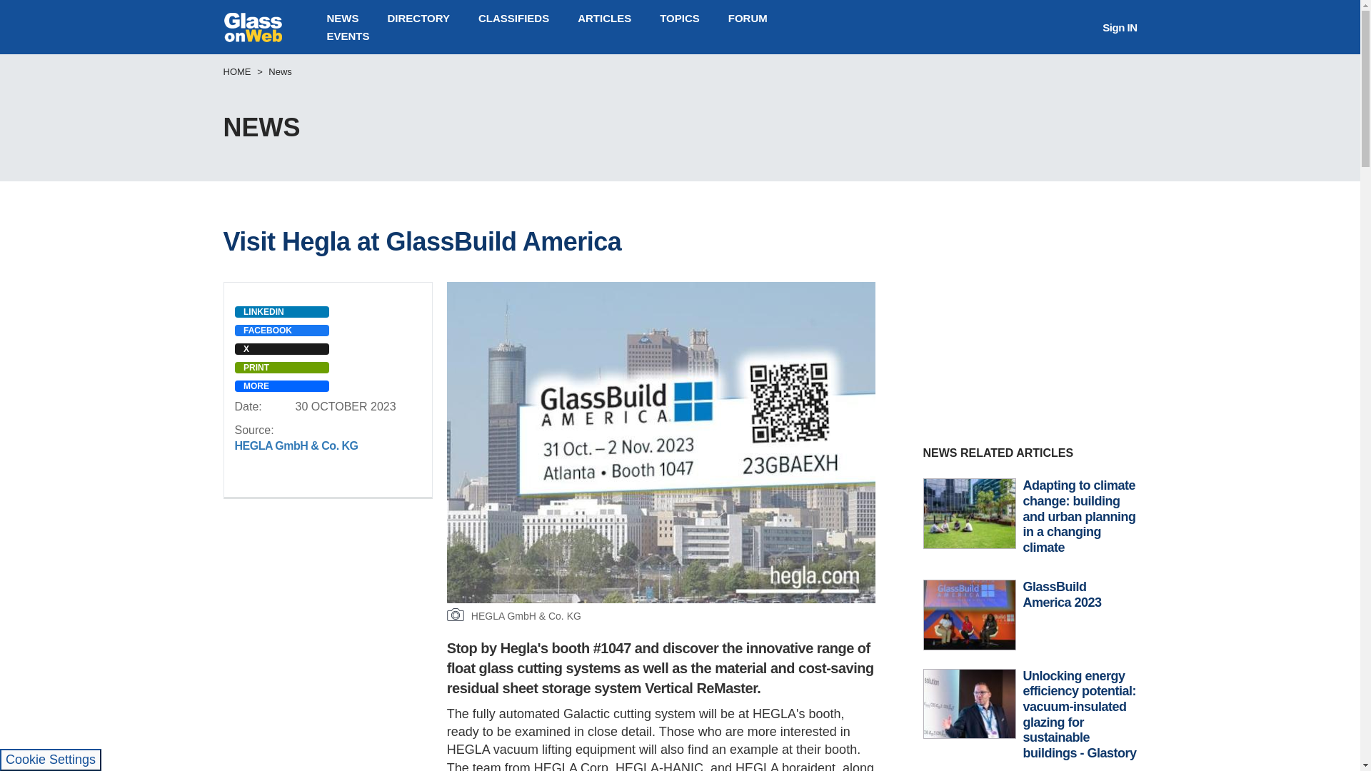 Image resolution: width=1371 pixels, height=771 pixels. Describe the element at coordinates (1030, 327) in the screenshot. I see `3rd party ad content` at that location.